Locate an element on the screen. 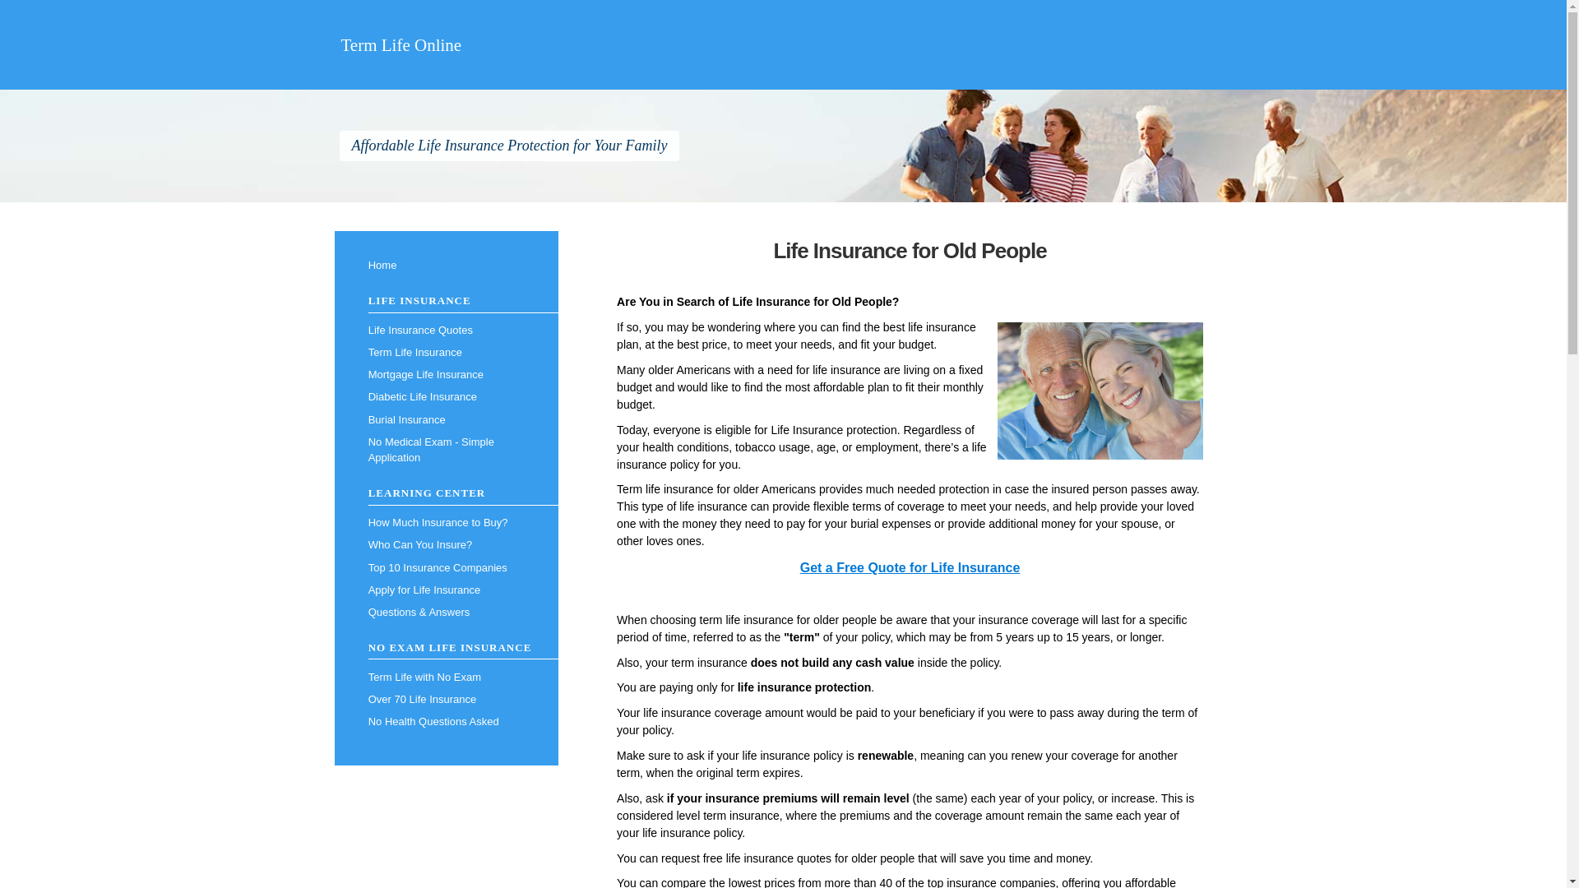 The width and height of the screenshot is (1579, 888). Mortgage Life Insurance is located at coordinates (446, 375).